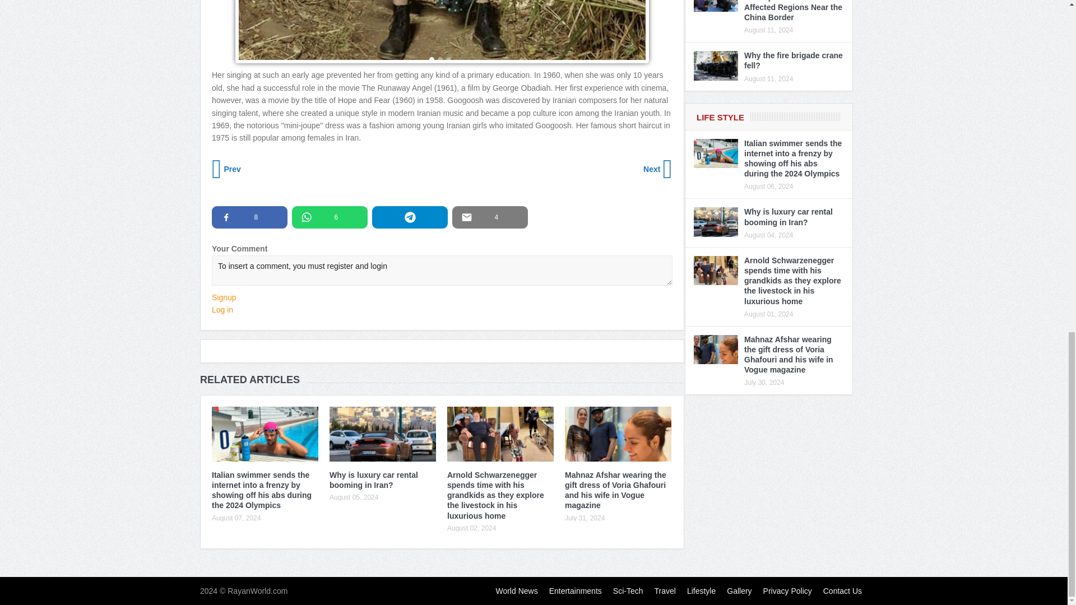  What do you see at coordinates (373, 480) in the screenshot?
I see `Why is luxury car rental booming in Iran?` at bounding box center [373, 480].